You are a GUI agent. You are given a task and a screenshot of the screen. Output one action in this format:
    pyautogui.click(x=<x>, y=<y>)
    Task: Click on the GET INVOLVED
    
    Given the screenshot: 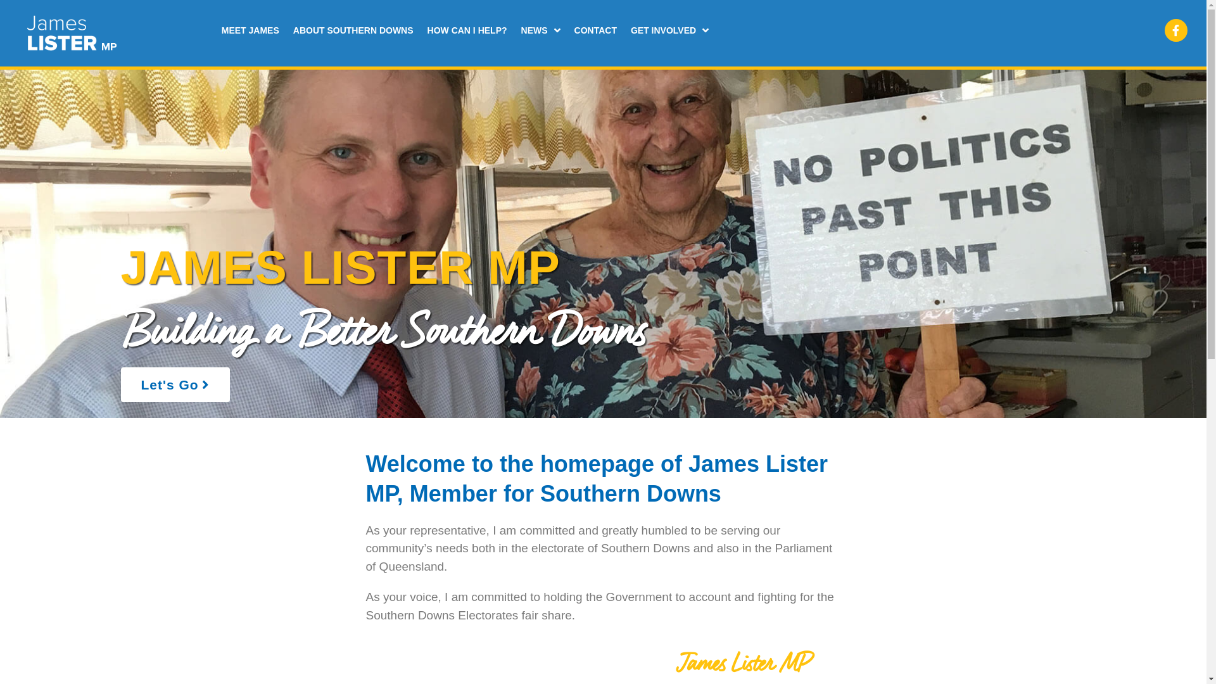 What is the action you would take?
    pyautogui.click(x=670, y=30)
    